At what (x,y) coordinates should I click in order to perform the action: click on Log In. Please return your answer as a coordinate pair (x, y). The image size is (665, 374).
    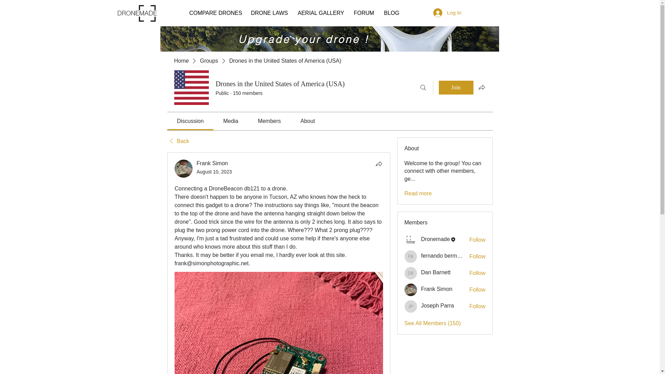
    Looking at the image, I should click on (446, 13).